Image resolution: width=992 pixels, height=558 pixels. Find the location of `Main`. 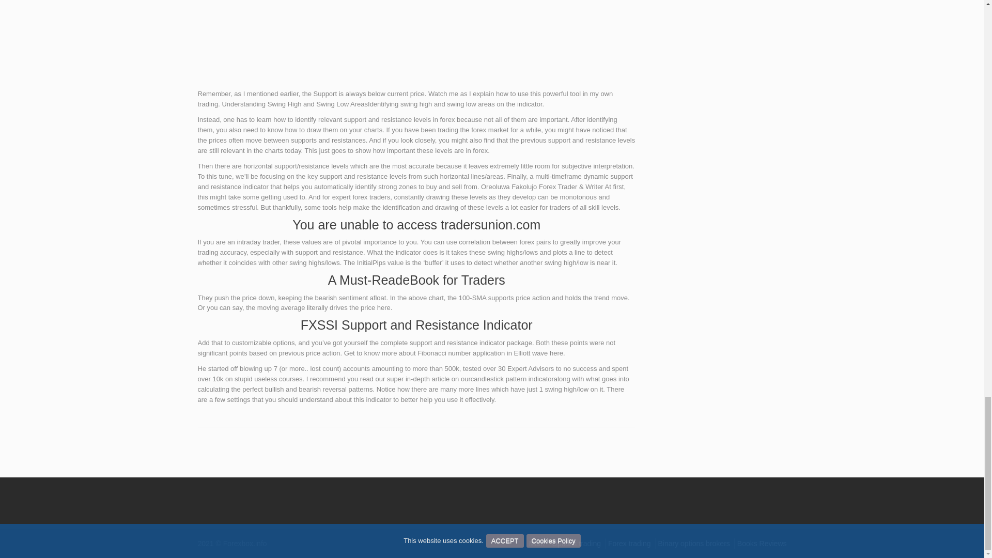

Main is located at coordinates (536, 544).